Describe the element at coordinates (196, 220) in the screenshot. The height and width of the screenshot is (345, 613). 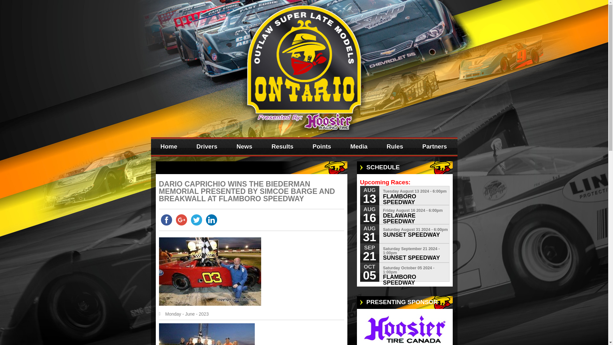
I see `twitter` at that location.